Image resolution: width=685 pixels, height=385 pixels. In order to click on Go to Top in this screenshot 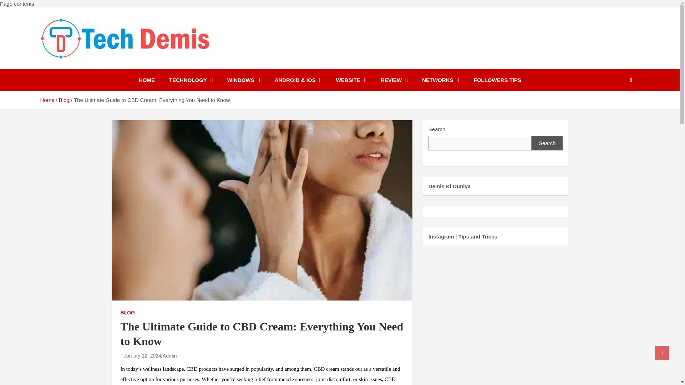, I will do `click(662, 353)`.